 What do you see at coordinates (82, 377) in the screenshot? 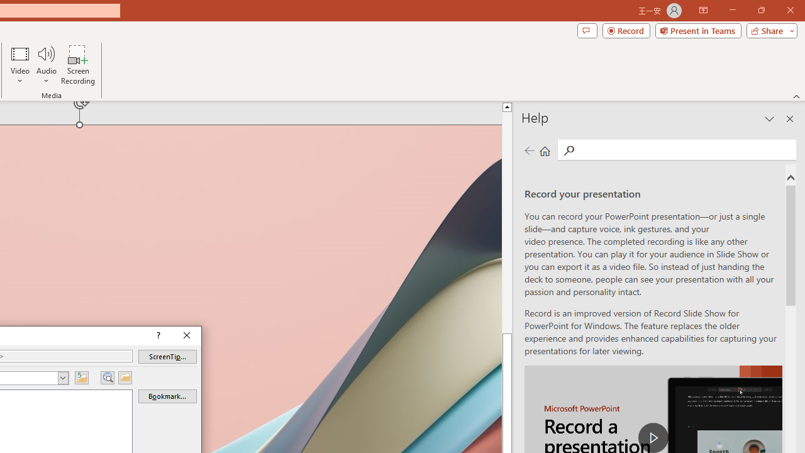
I see `Up One Folder` at bounding box center [82, 377].